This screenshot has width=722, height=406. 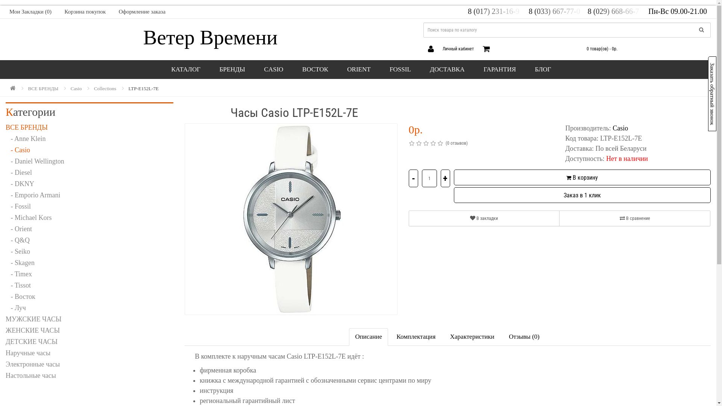 What do you see at coordinates (89, 285) in the screenshot?
I see `   - Tissot` at bounding box center [89, 285].